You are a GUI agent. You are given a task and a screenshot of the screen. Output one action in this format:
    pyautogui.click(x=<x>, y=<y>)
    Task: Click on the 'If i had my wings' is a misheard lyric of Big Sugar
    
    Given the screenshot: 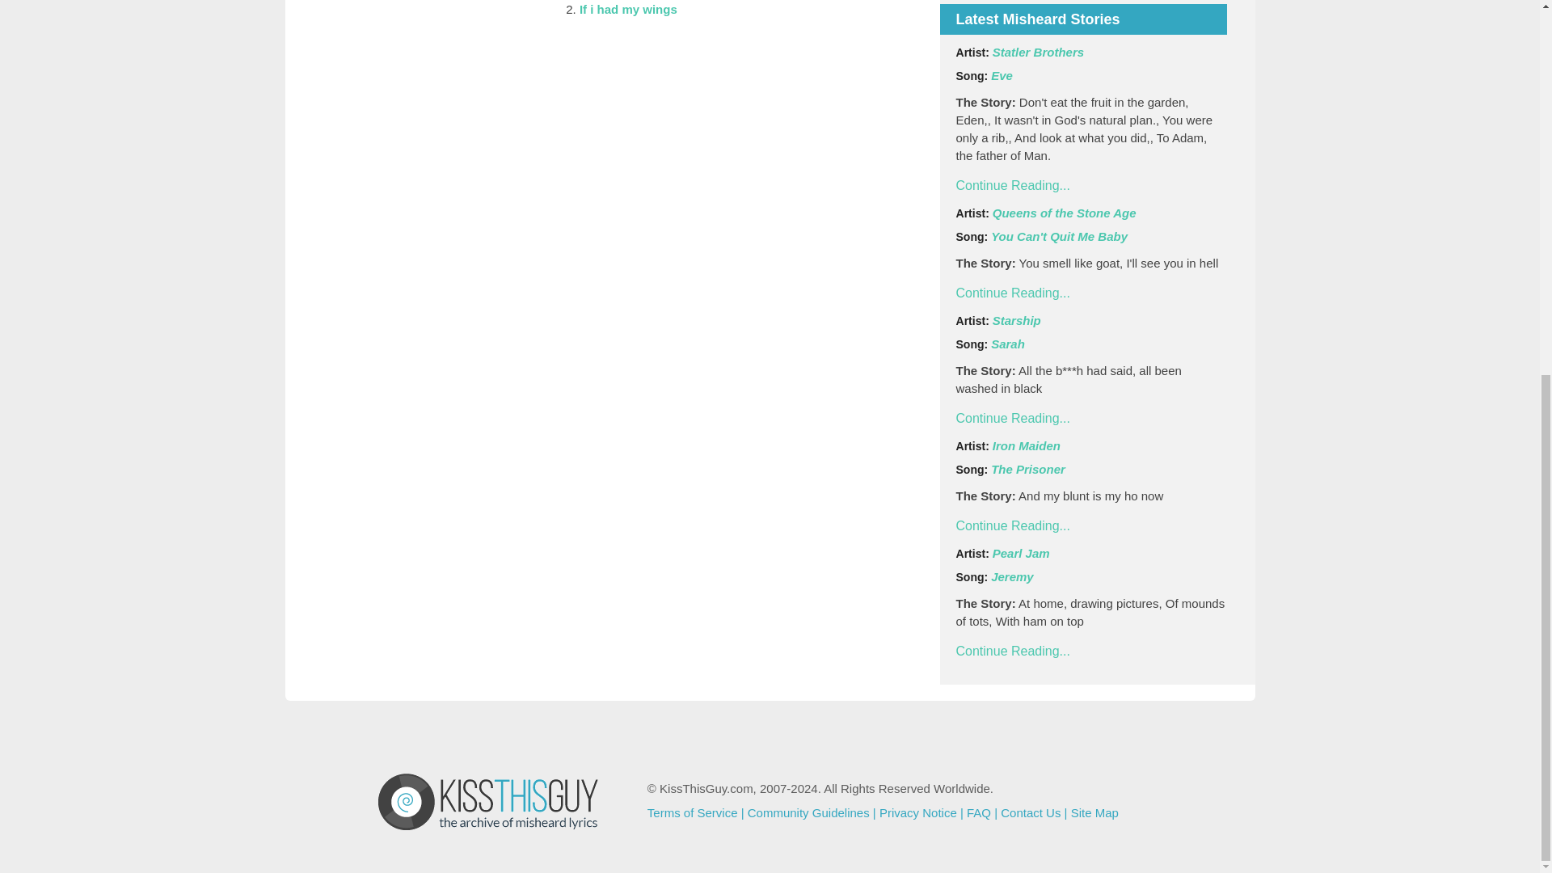 What is the action you would take?
    pyautogui.click(x=627, y=10)
    